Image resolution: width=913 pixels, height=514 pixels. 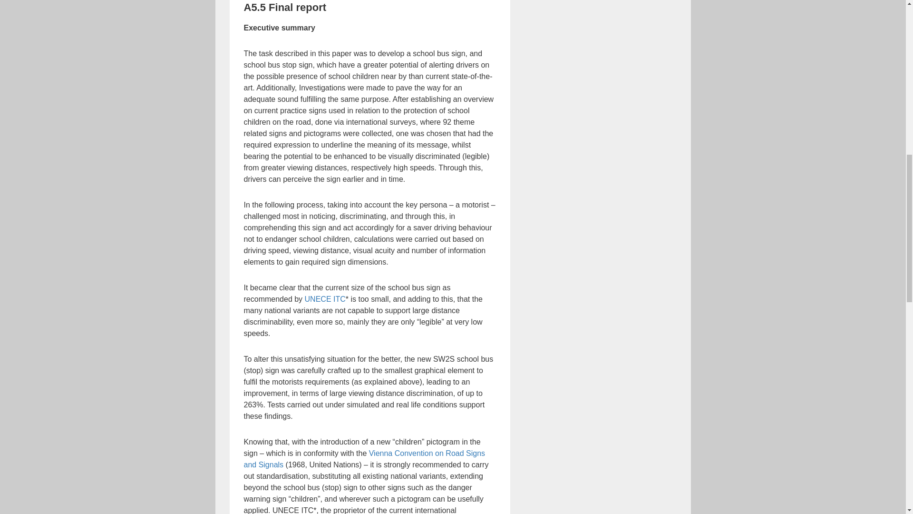 I want to click on Vienna Convention on Road Signs and Signals, so click(x=364, y=459).